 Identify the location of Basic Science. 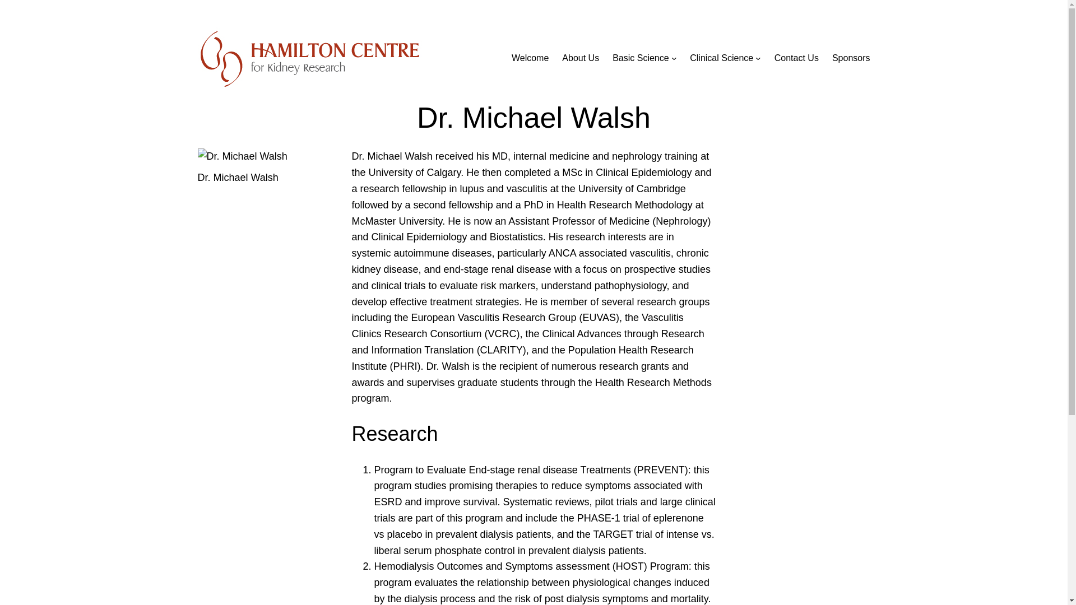
(641, 58).